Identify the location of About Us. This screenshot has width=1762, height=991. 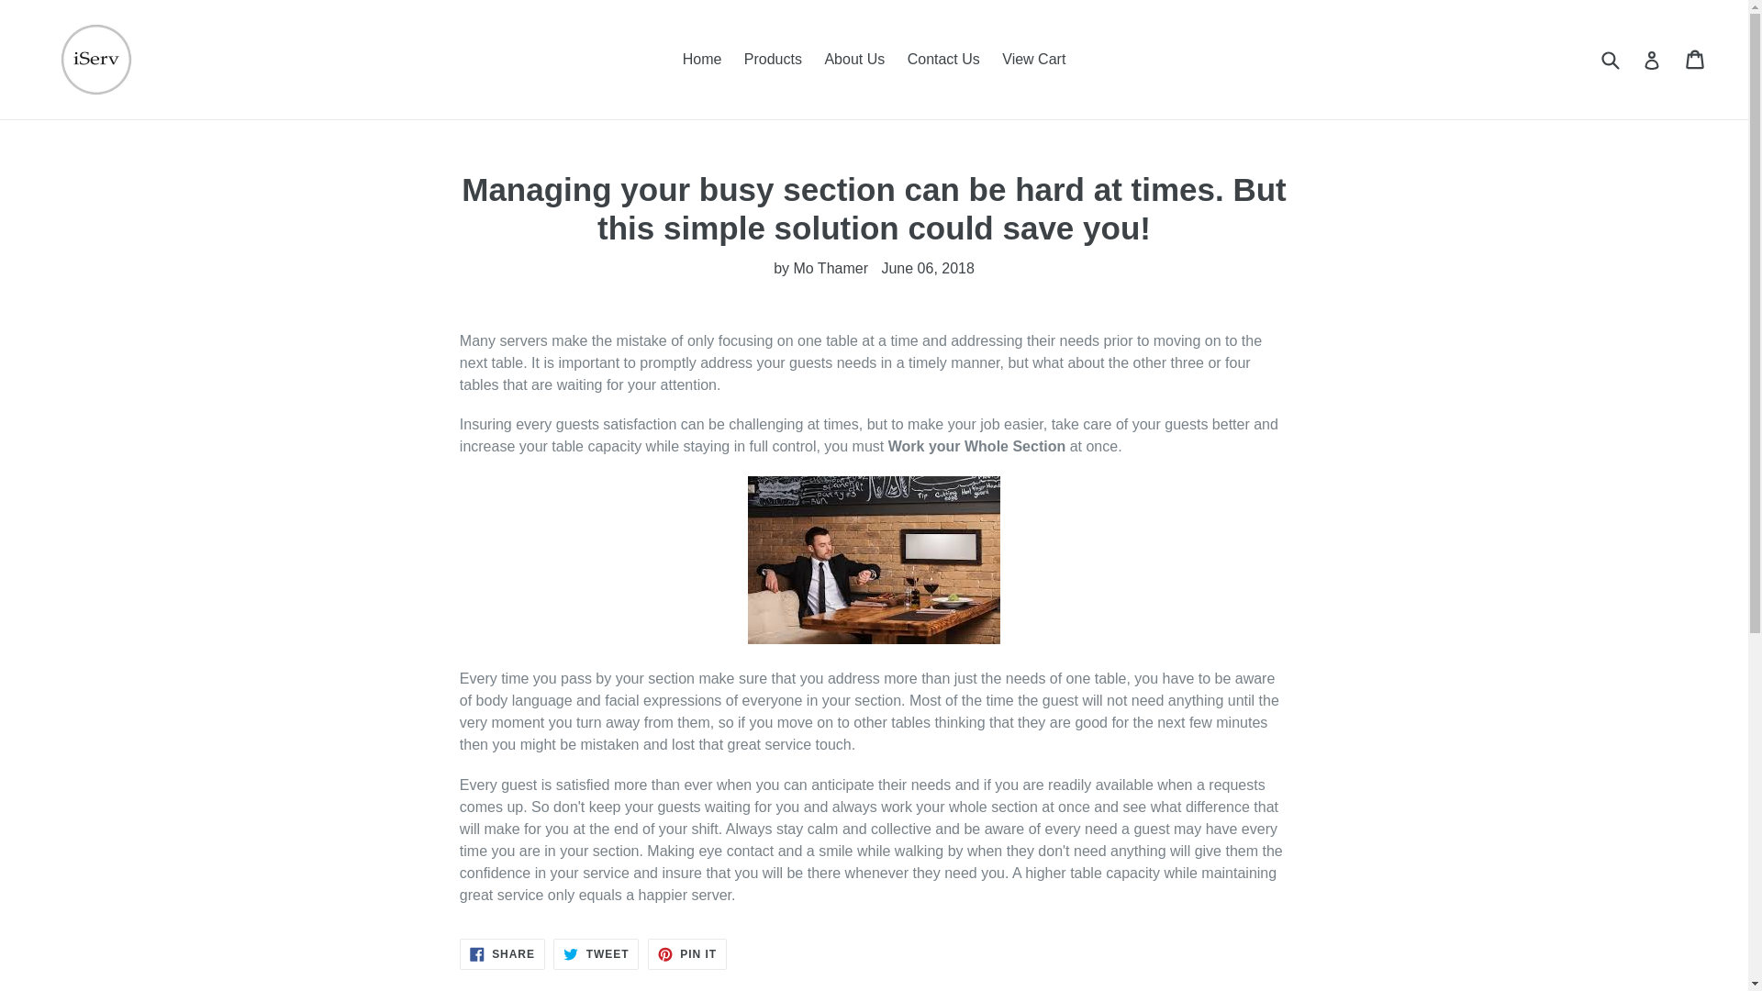
(853, 59).